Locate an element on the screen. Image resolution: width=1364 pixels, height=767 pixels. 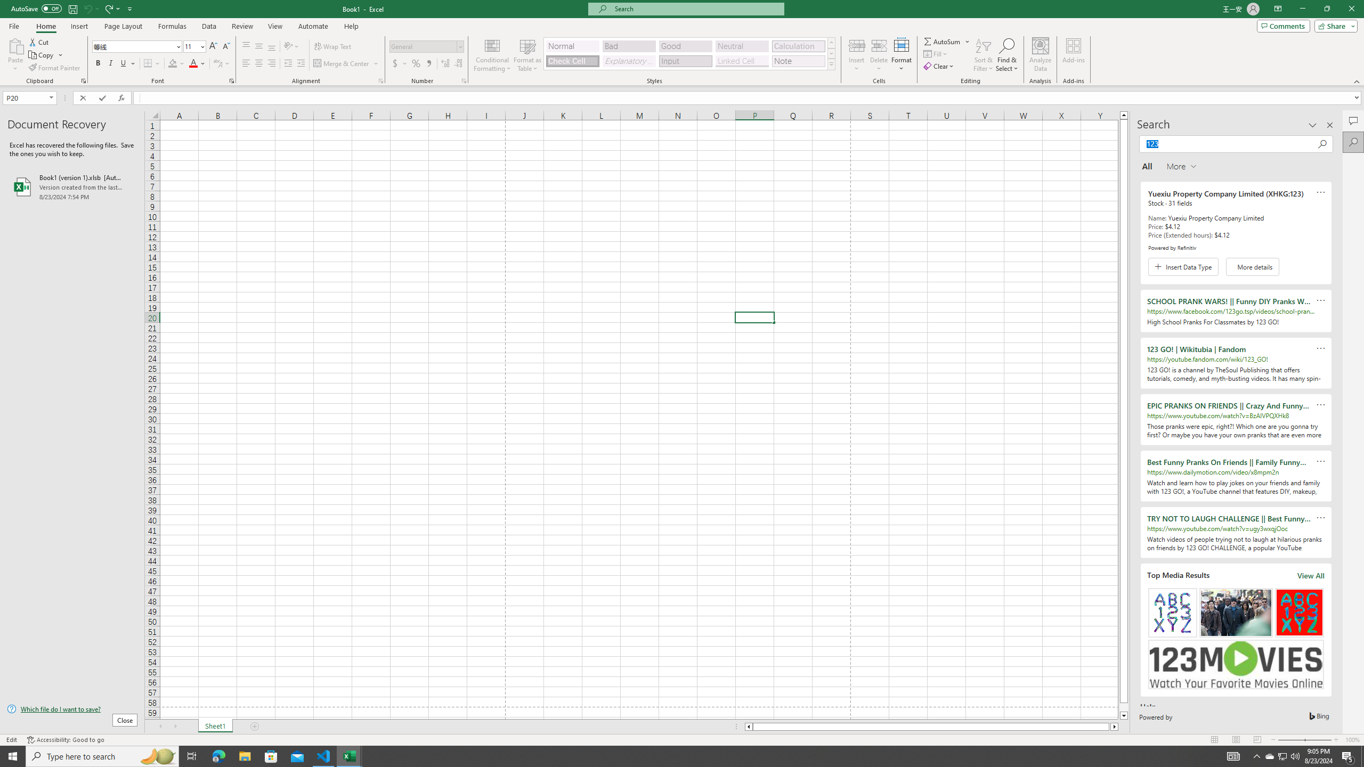
Neutral is located at coordinates (742, 46).